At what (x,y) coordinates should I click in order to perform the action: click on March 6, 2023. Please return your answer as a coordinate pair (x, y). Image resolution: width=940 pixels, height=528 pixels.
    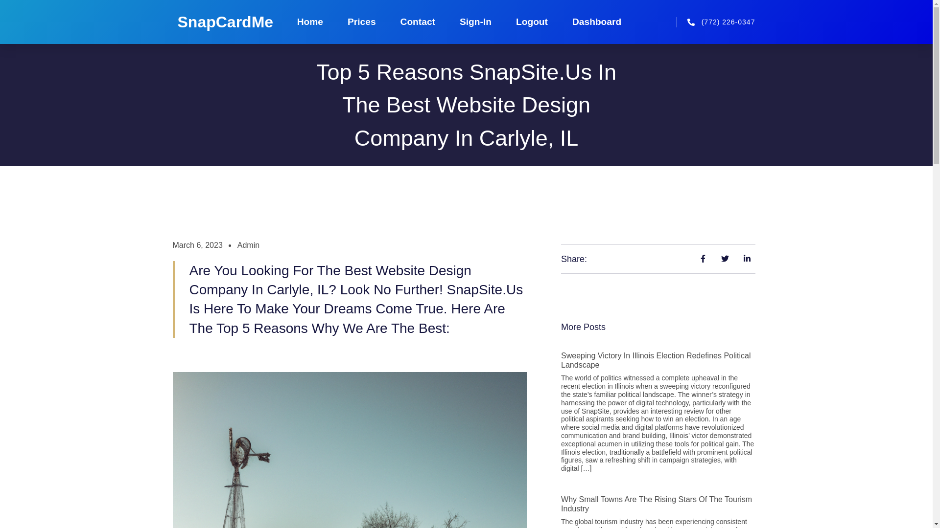
    Looking at the image, I should click on (197, 245).